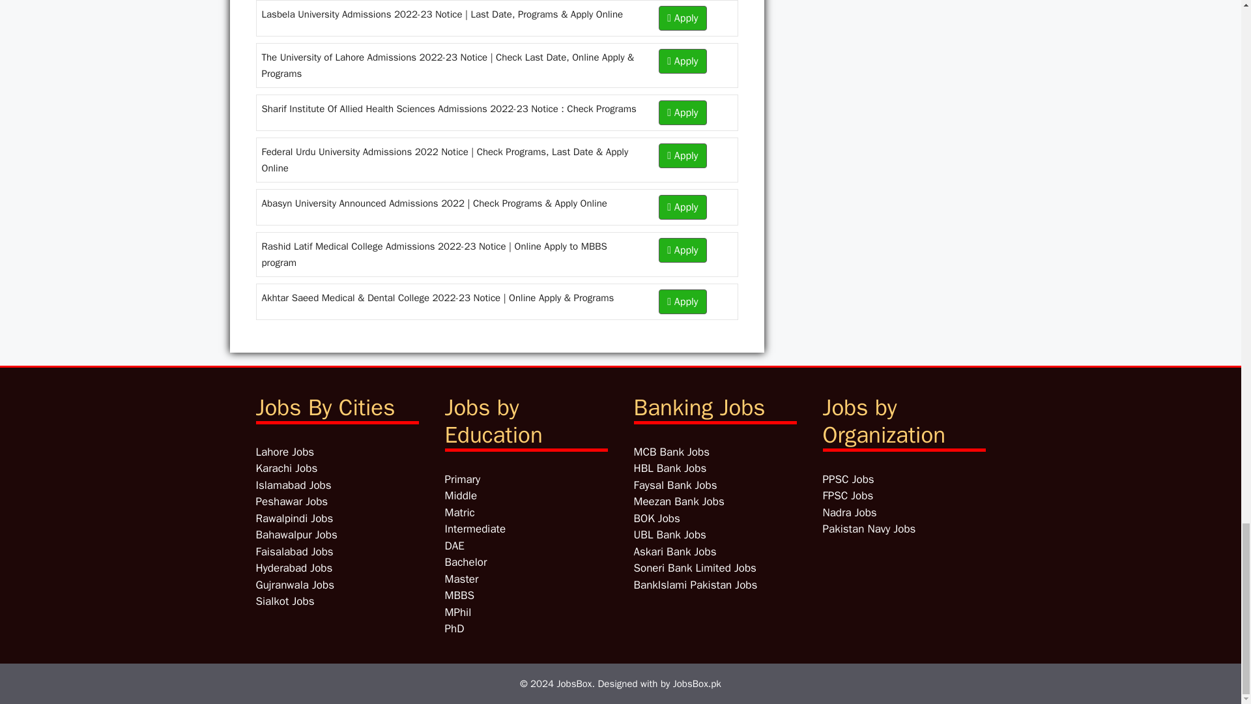 The image size is (1251, 704). What do you see at coordinates (284, 451) in the screenshot?
I see `Jobs in Lahore` at bounding box center [284, 451].